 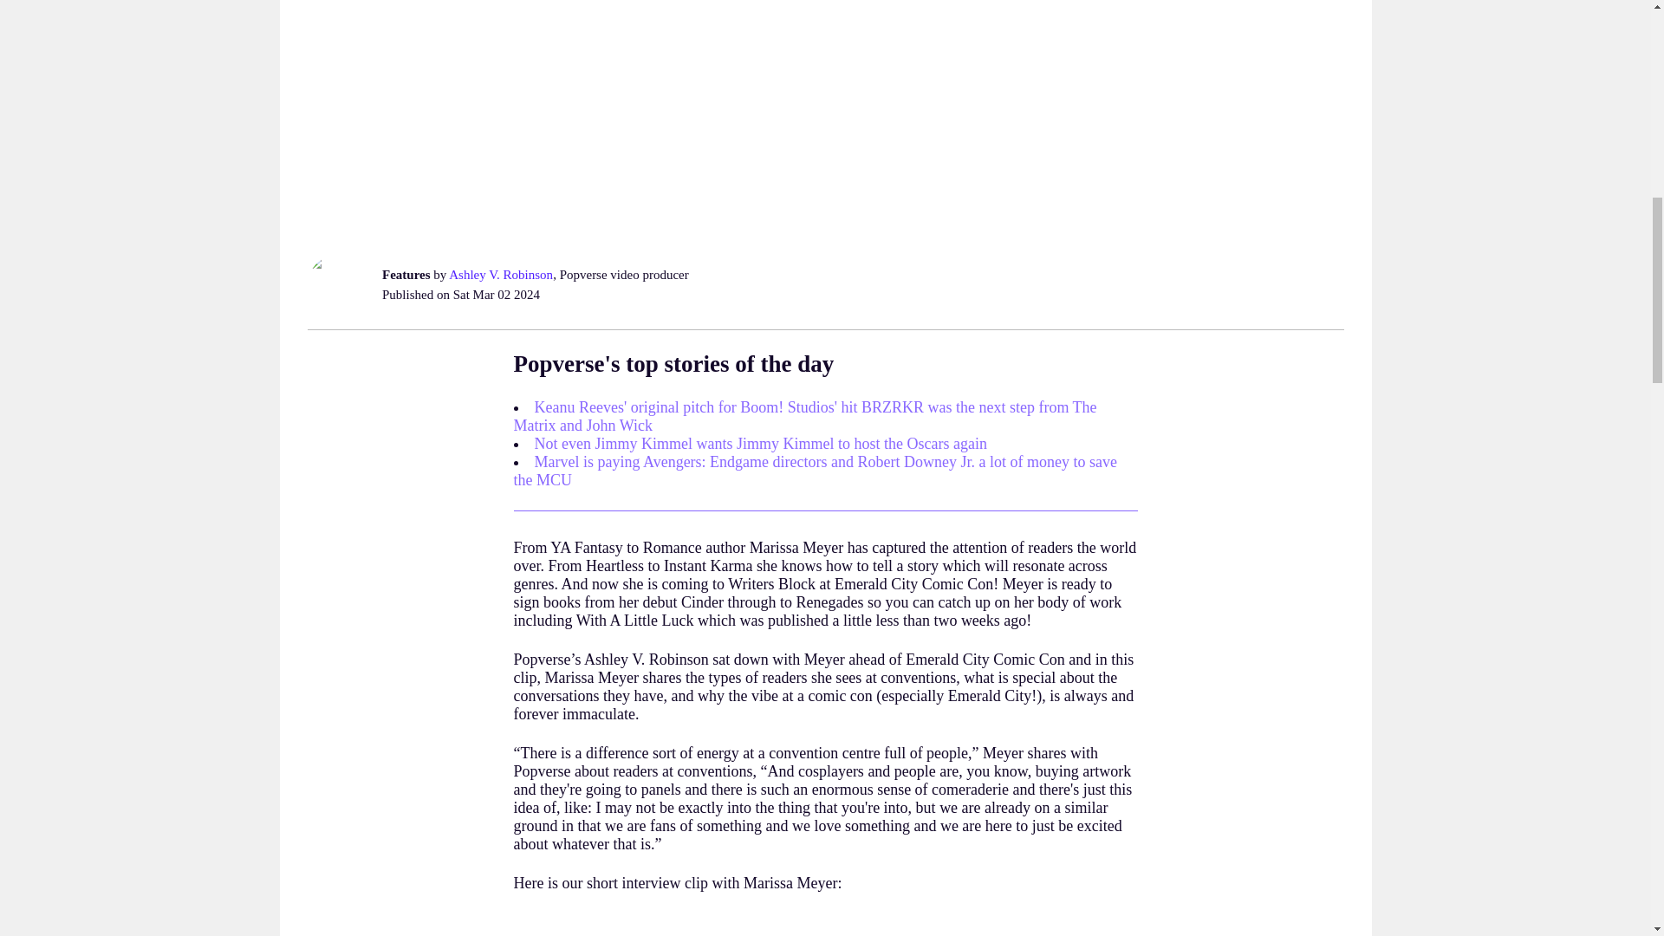 What do you see at coordinates (824, 927) in the screenshot?
I see `Embedded video` at bounding box center [824, 927].